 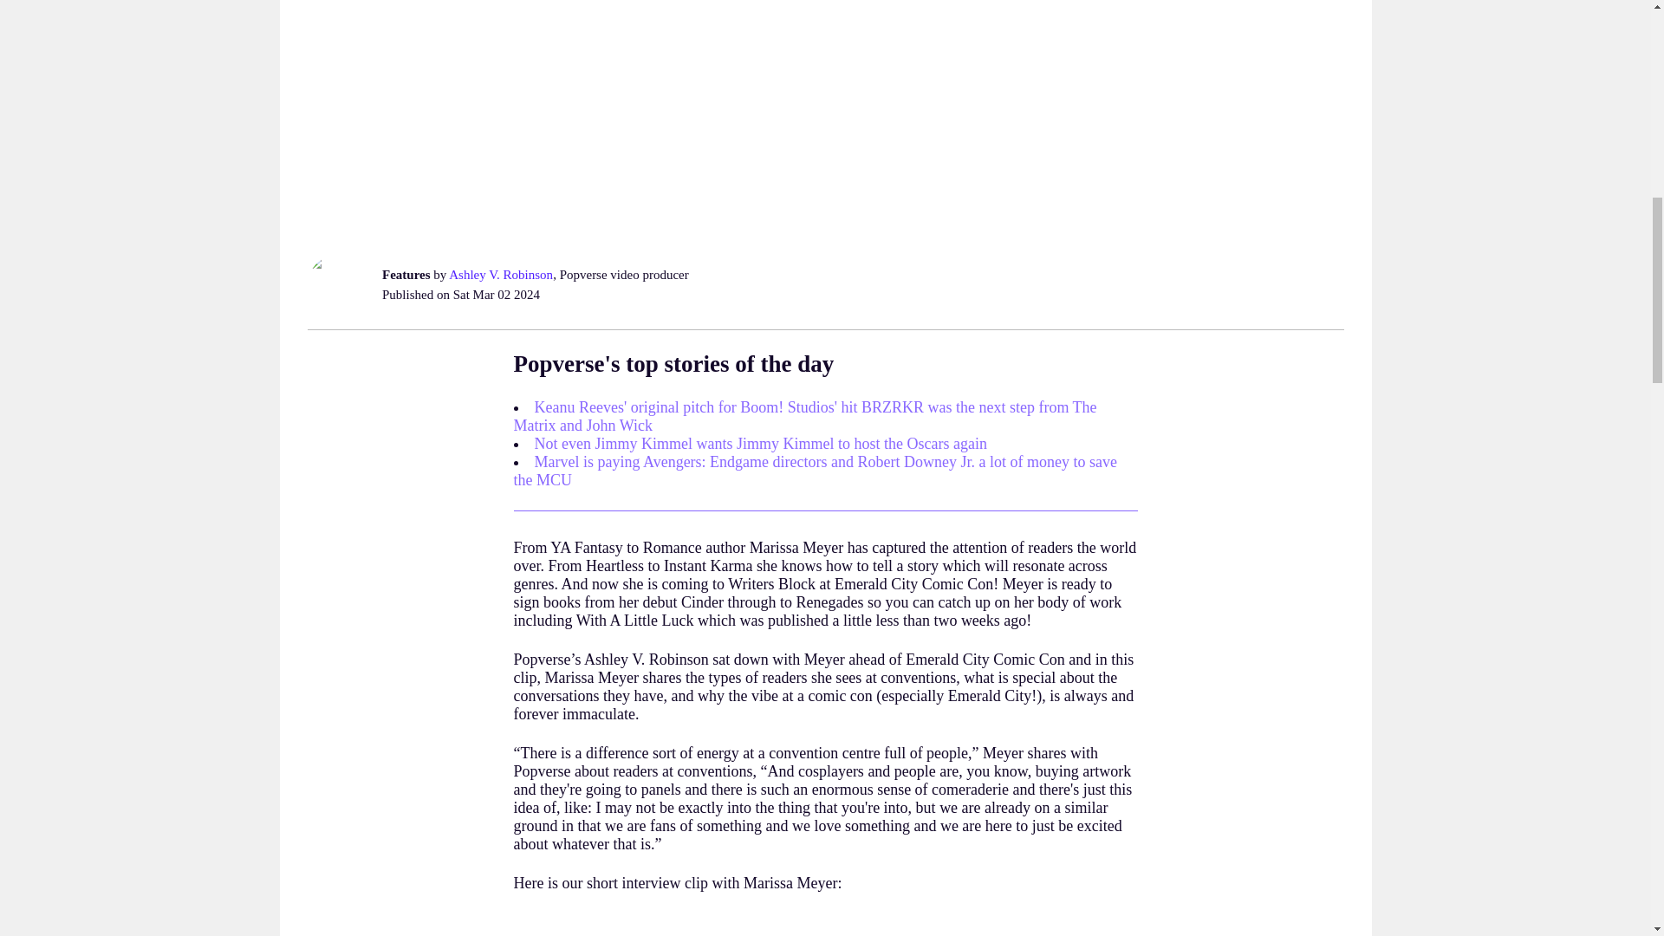 What do you see at coordinates (824, 927) in the screenshot?
I see `Embedded video` at bounding box center [824, 927].